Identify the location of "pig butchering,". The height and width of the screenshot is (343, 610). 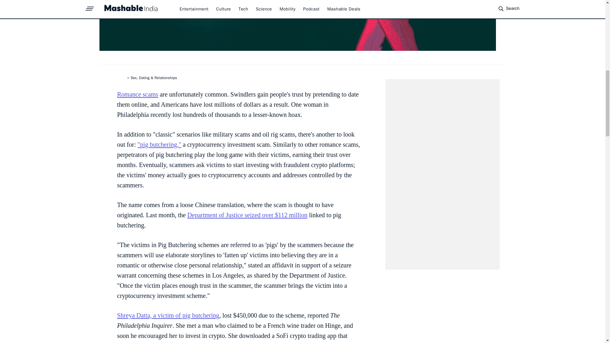
(159, 144).